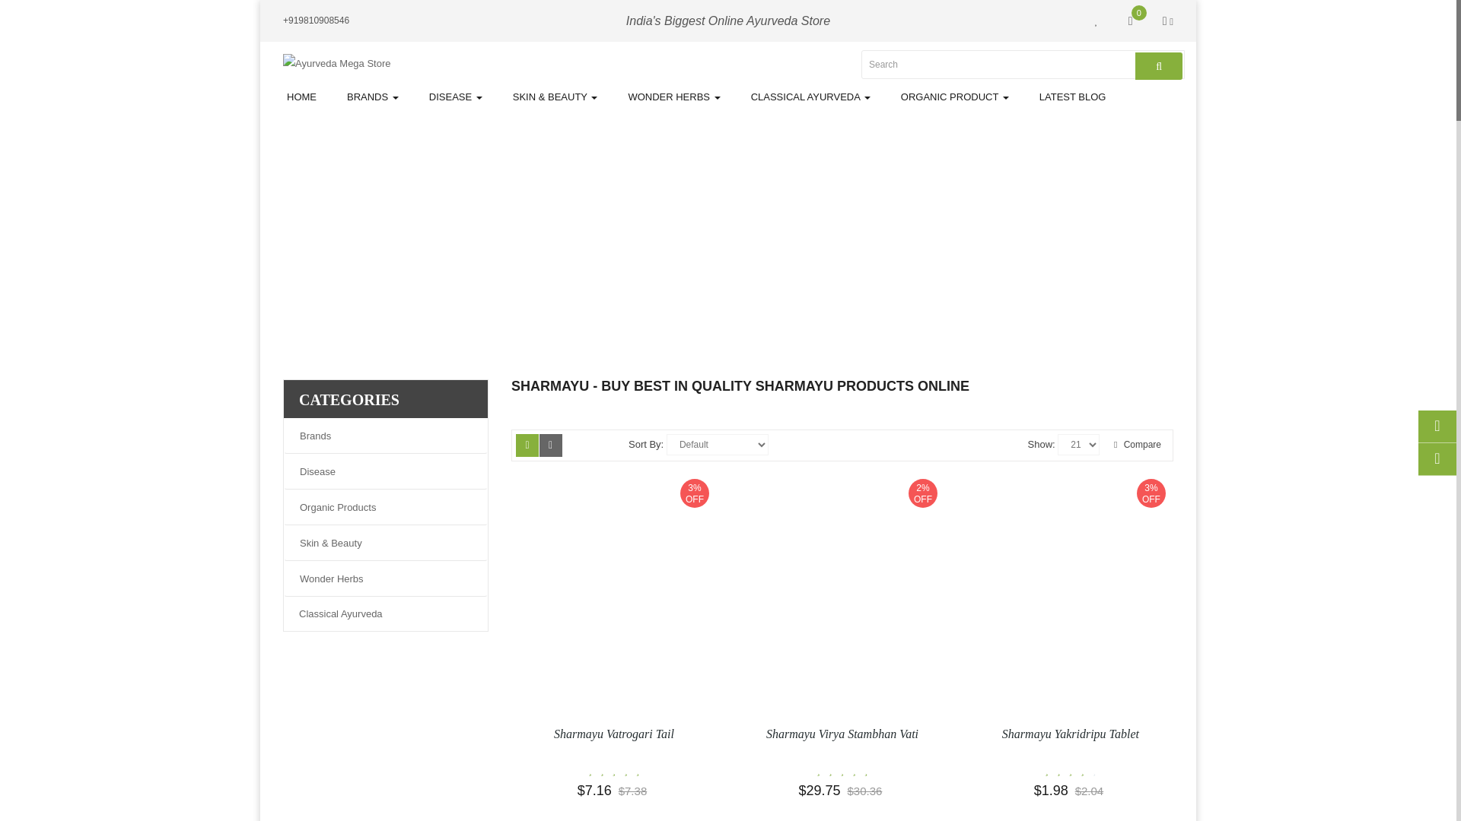  I want to click on Sharmayu Yakridripu Tablet, so click(1070, 593).